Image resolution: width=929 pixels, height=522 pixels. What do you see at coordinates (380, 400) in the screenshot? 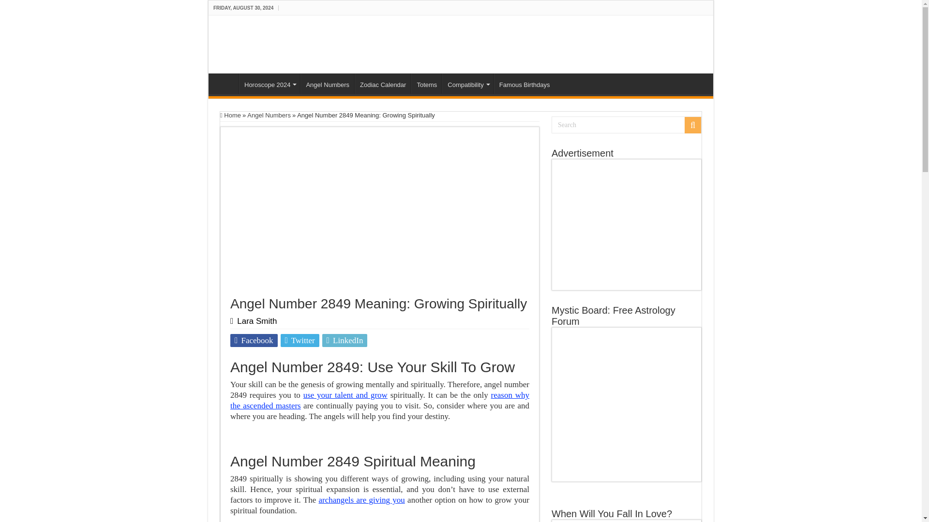
I see `reason why the ascended masters` at bounding box center [380, 400].